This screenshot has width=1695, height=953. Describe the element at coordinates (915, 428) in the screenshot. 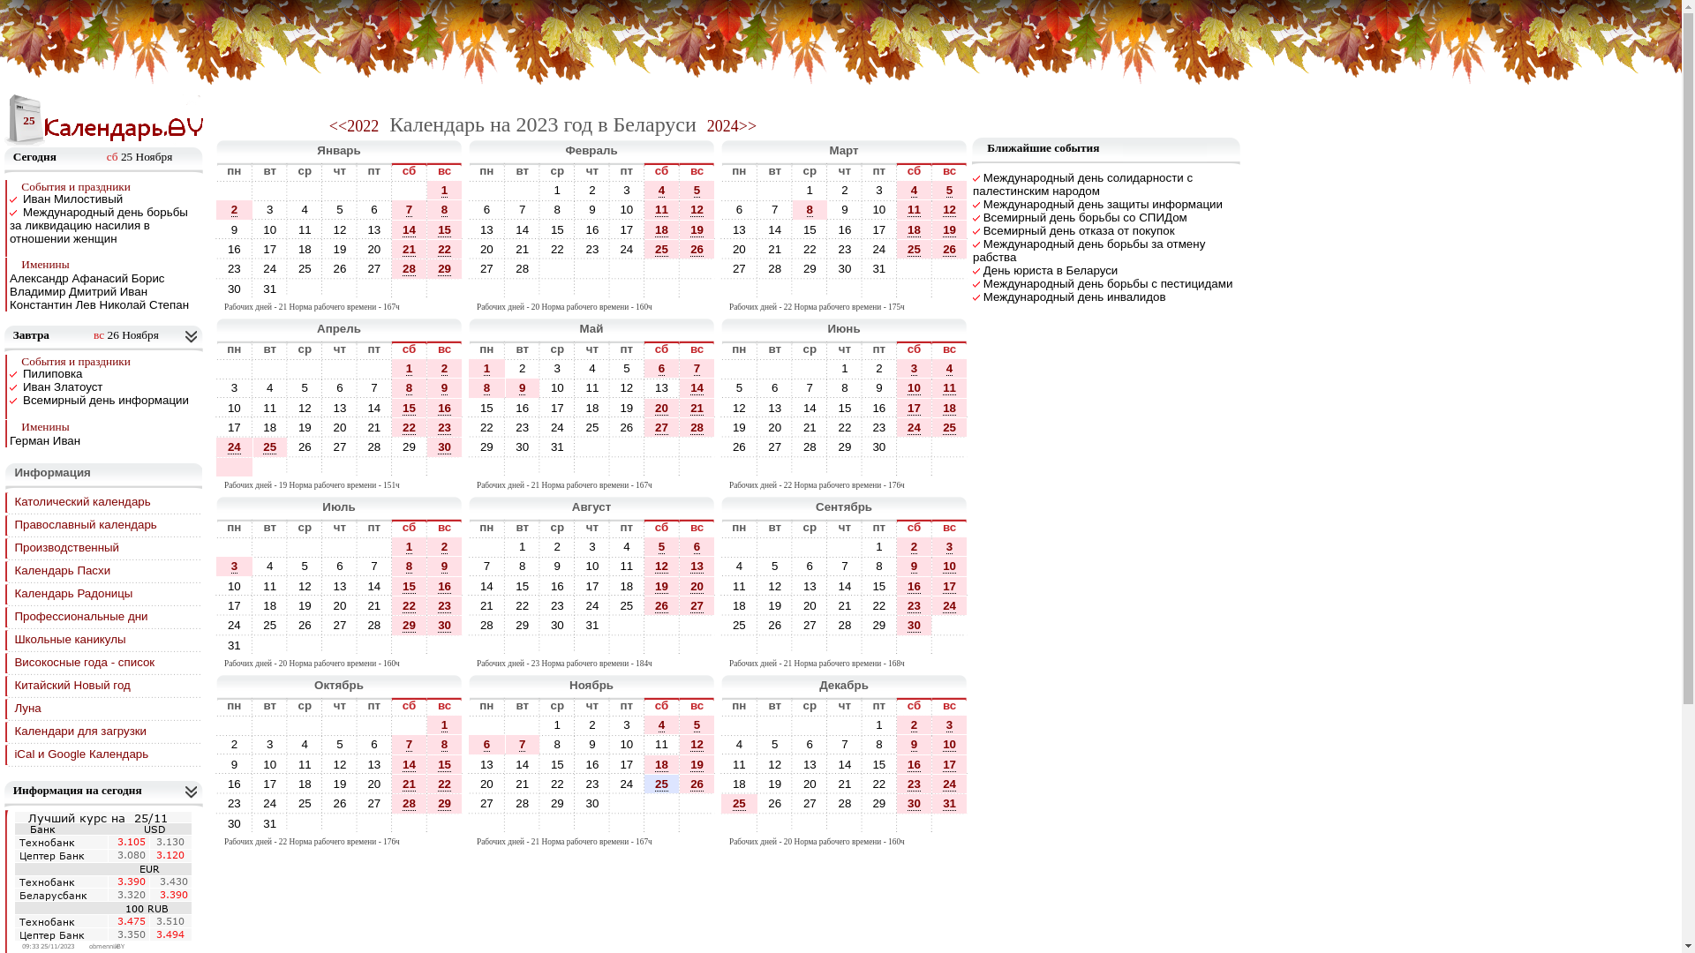

I see `24` at that location.